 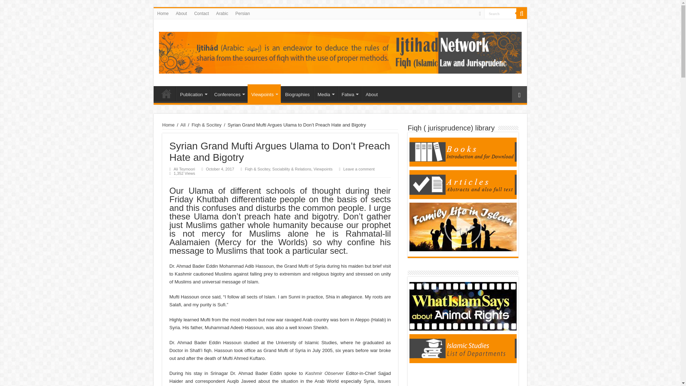 What do you see at coordinates (243, 13) in the screenshot?
I see `Persian` at bounding box center [243, 13].